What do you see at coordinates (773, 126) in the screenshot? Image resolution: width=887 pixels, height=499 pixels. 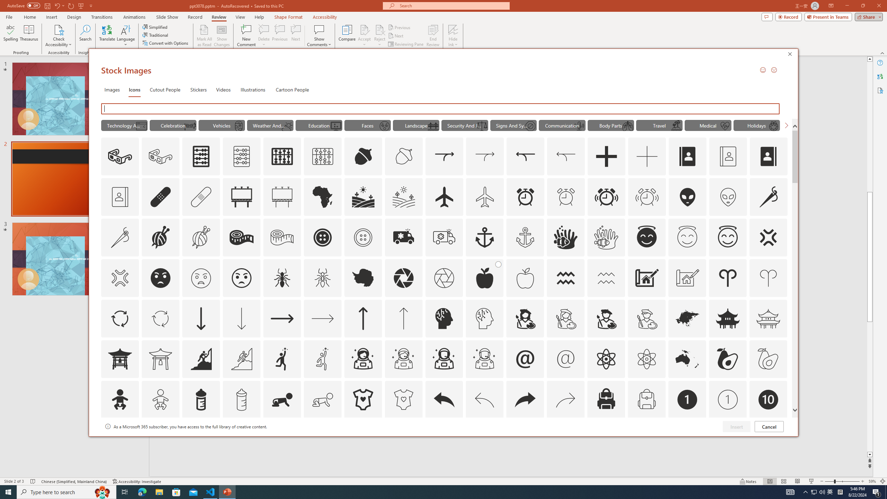 I see `AutomationID: Icons_WreathHoliday_M` at bounding box center [773, 126].